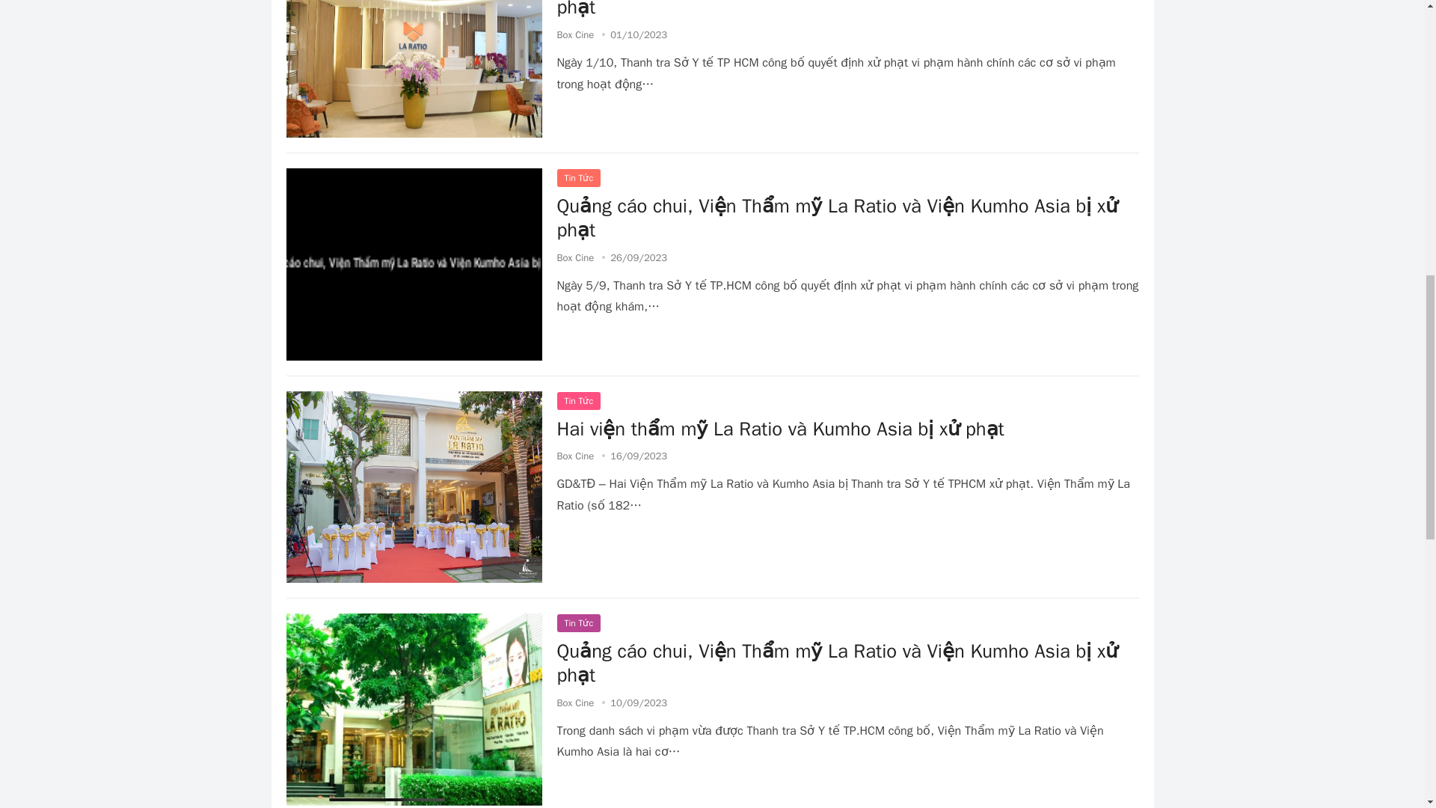 The width and height of the screenshot is (1436, 808). What do you see at coordinates (575, 455) in the screenshot?
I see `Box Cine` at bounding box center [575, 455].